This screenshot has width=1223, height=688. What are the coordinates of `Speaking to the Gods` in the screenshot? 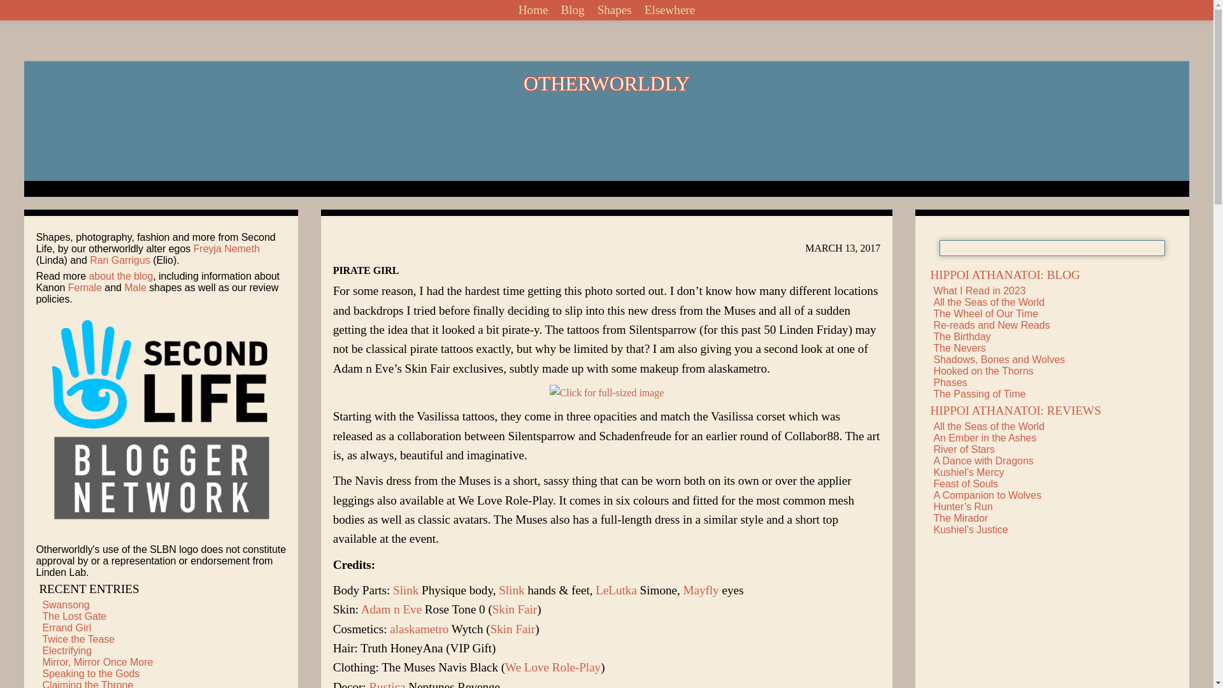 It's located at (90, 673).